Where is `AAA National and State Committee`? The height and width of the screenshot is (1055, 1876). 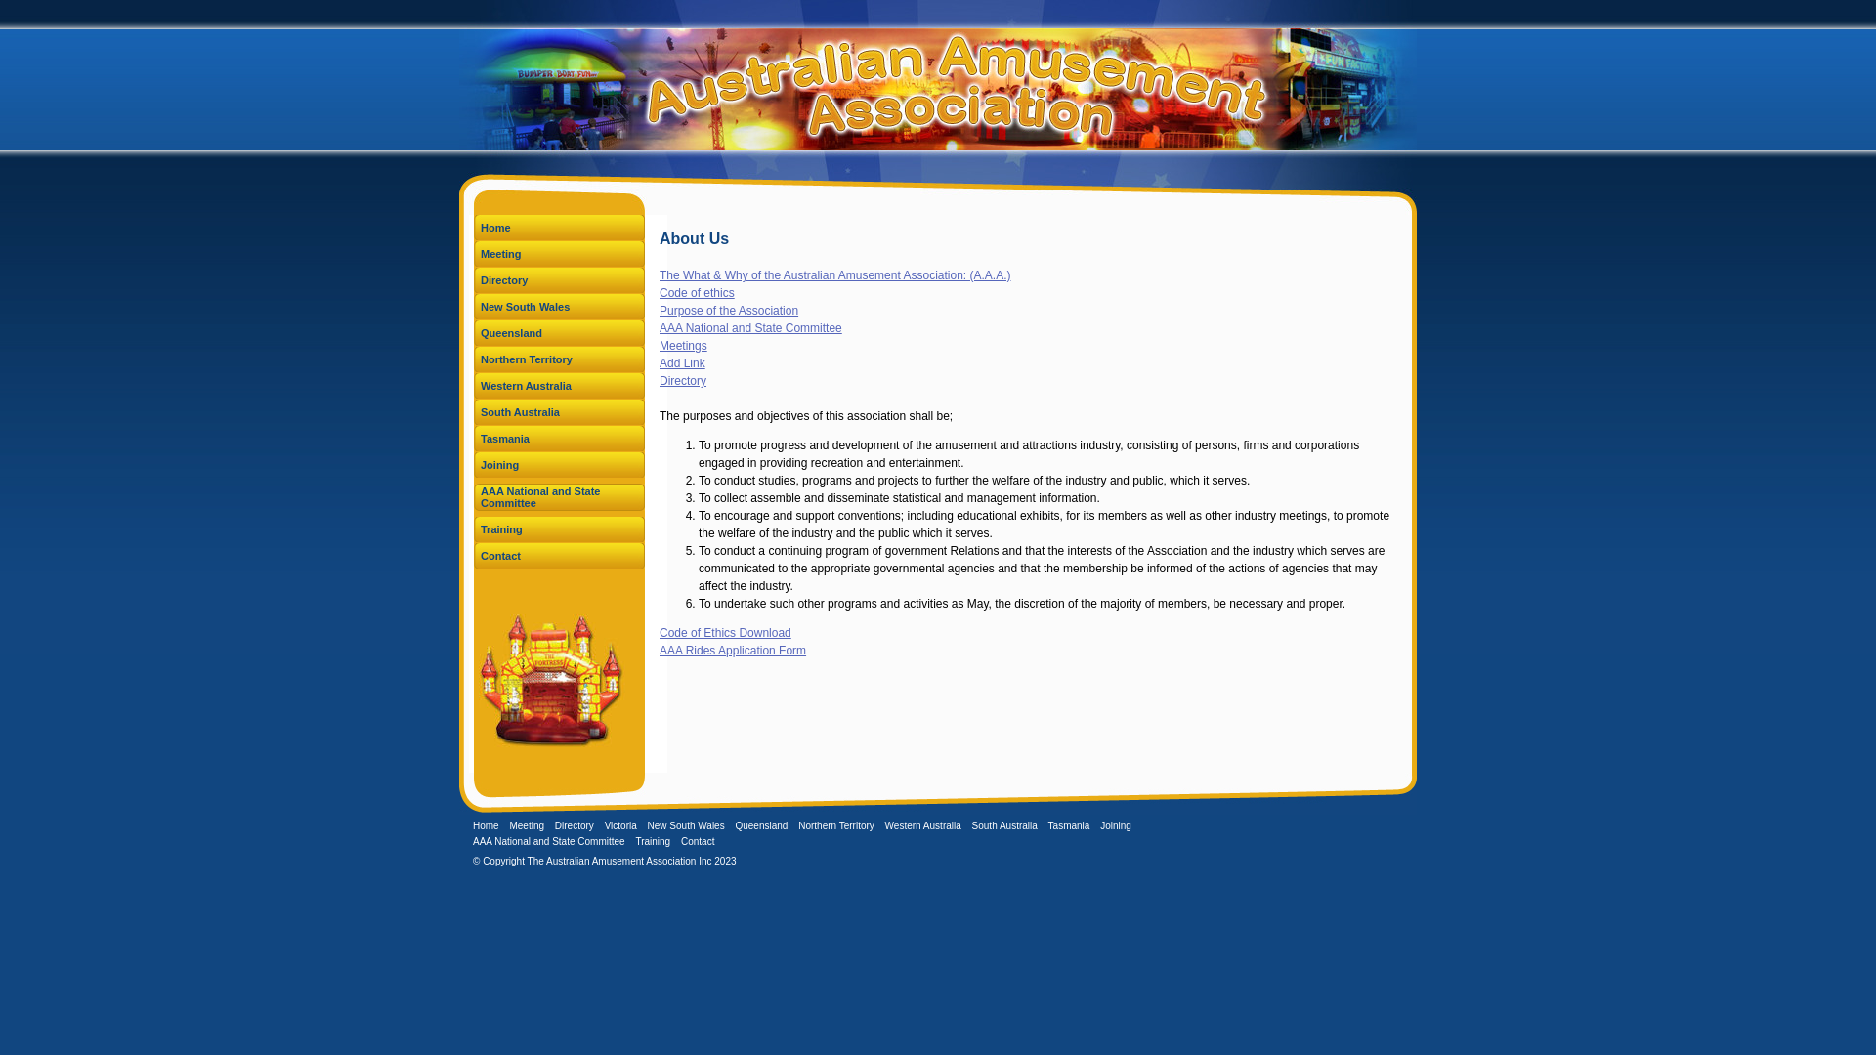
AAA National and State Committee is located at coordinates (559, 497).